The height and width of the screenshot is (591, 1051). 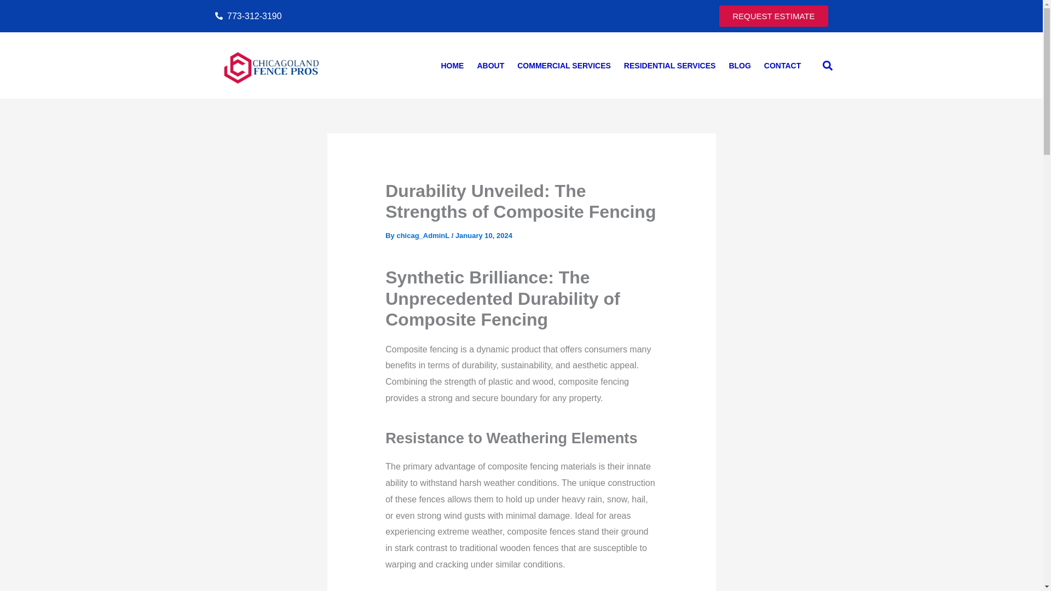 I want to click on 773-312-3190, so click(x=365, y=16).